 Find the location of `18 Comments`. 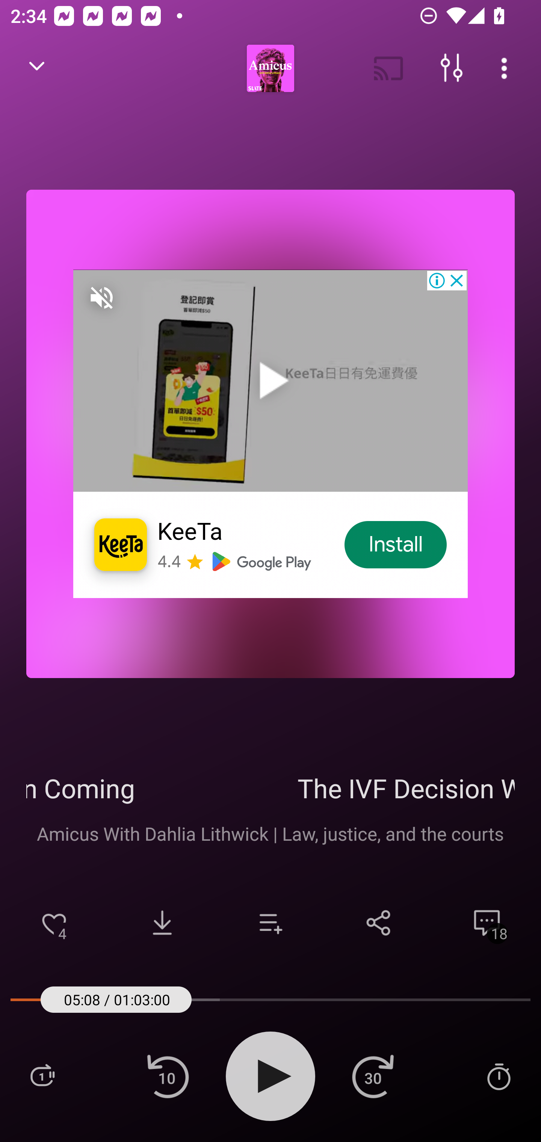

18 Comments is located at coordinates (487, 923).